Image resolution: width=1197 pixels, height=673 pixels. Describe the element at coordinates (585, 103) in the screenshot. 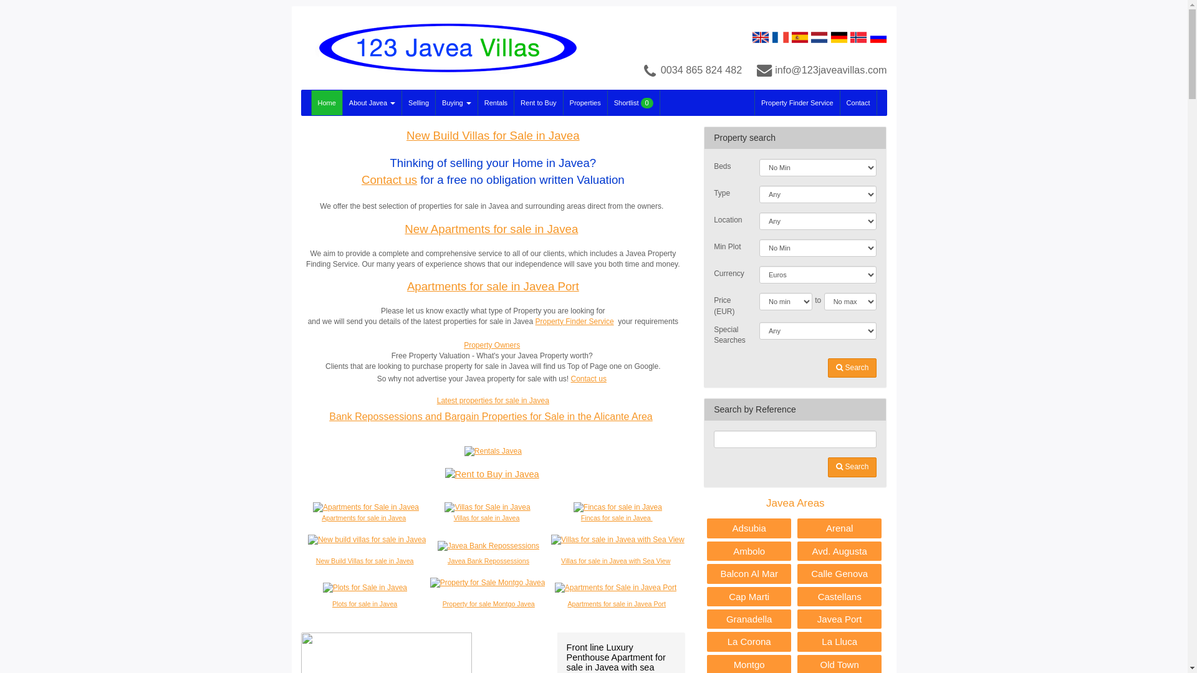

I see `Properties` at that location.